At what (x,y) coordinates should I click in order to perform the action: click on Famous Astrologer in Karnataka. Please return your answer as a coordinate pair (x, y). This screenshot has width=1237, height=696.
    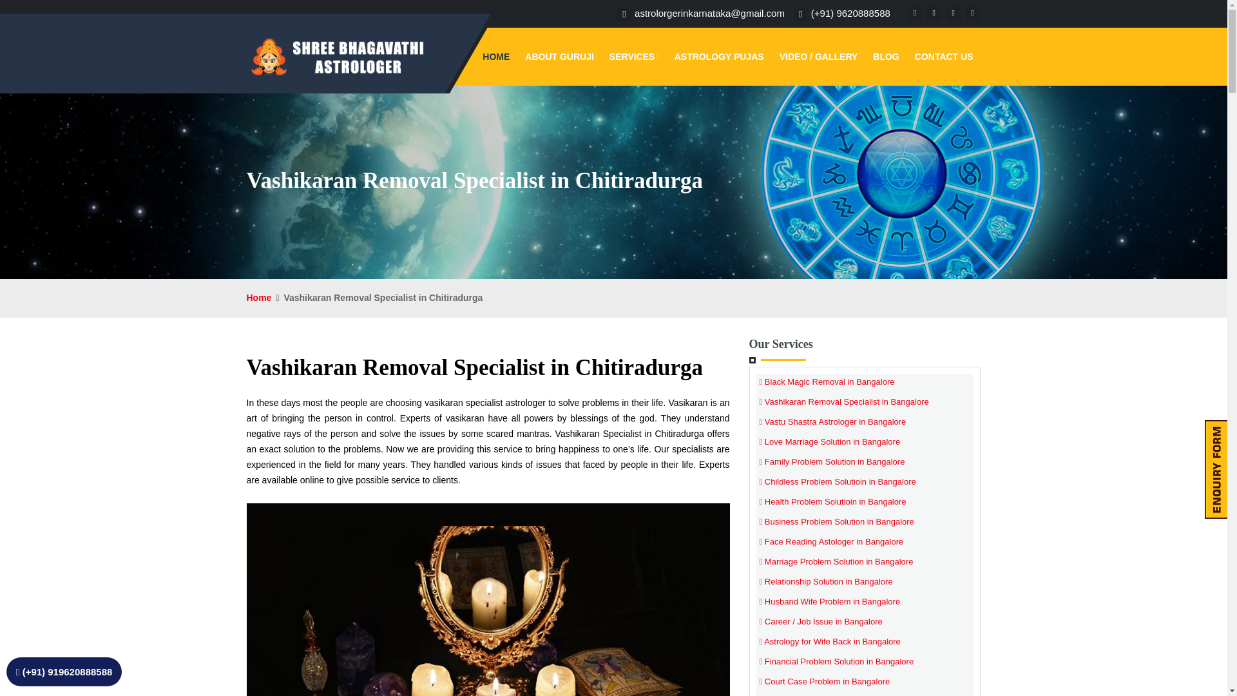
    Looking at the image, I should click on (559, 57).